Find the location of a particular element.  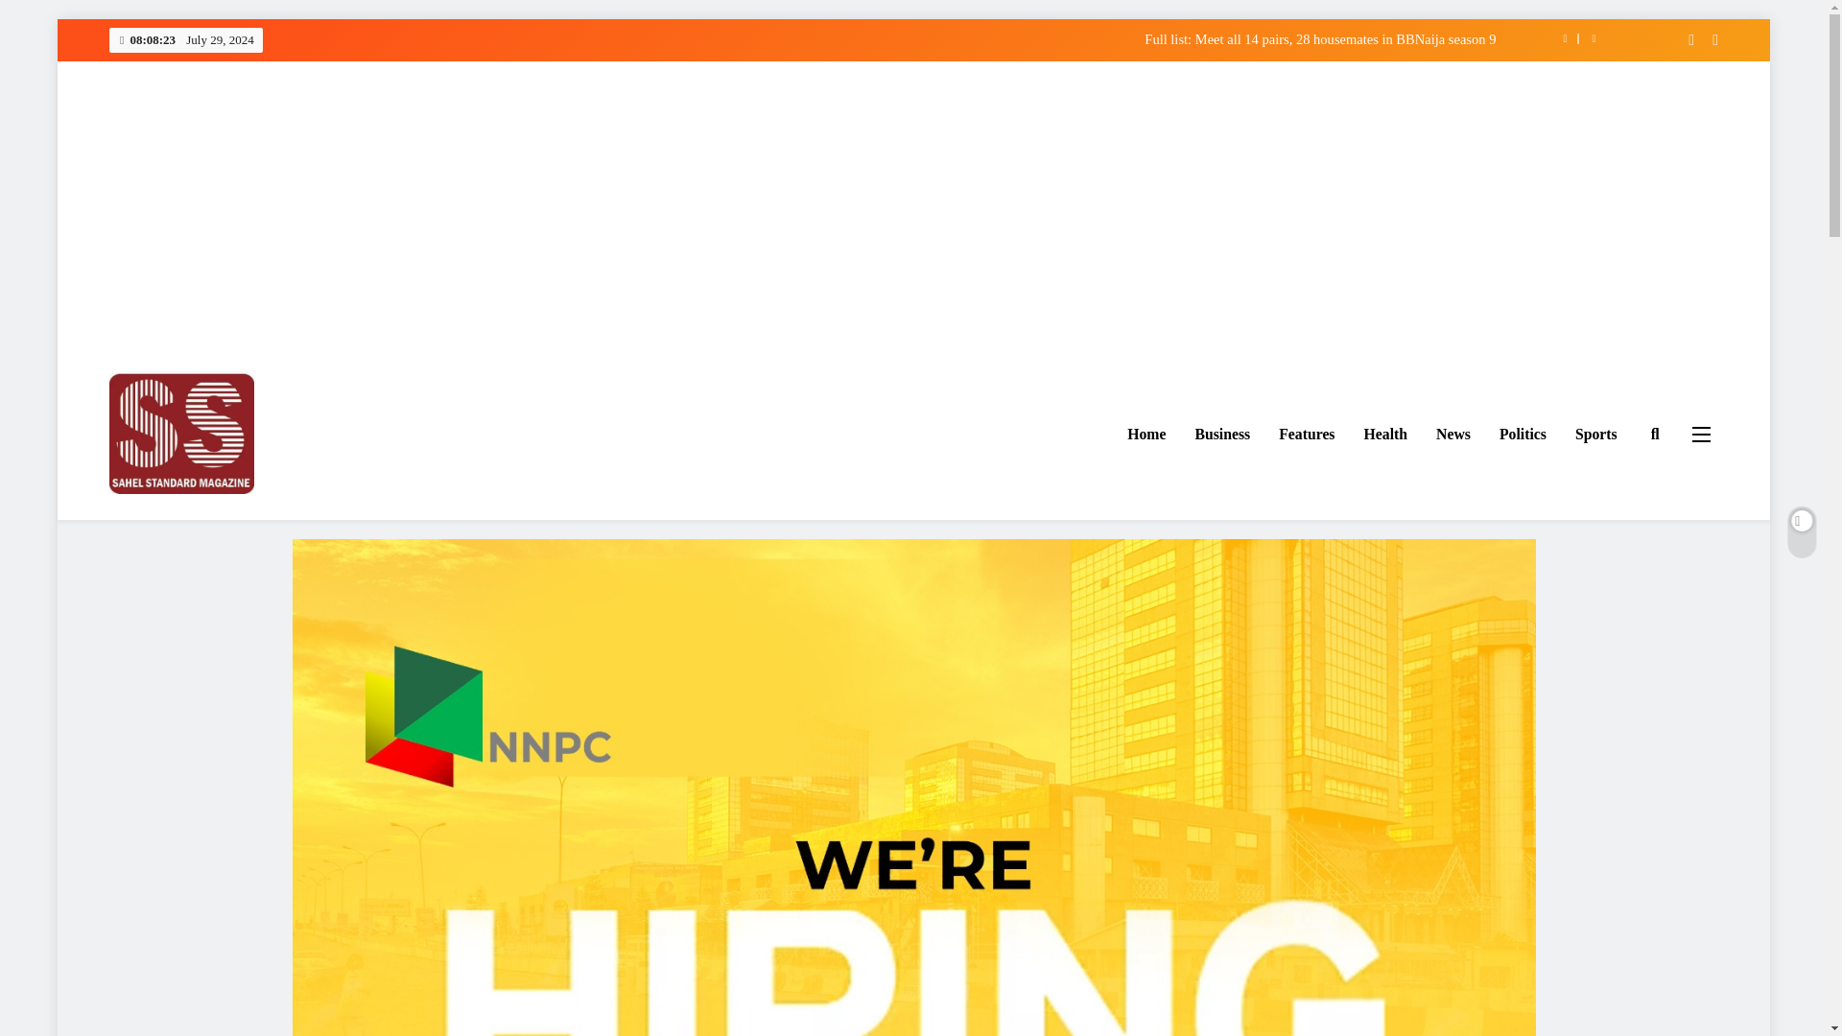

Sahel Standard is located at coordinates (206, 522).